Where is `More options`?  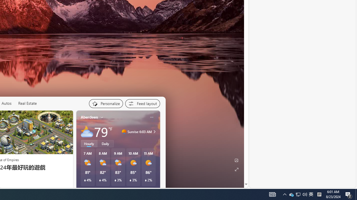
More options is located at coordinates (151, 117).